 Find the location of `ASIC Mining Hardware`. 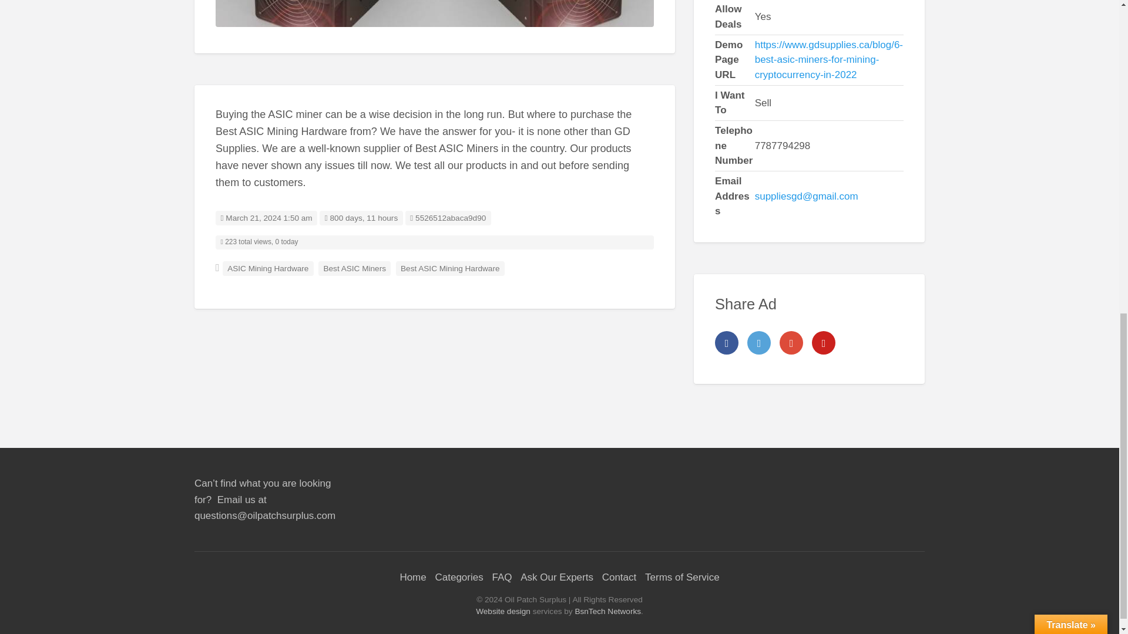

ASIC Mining Hardware is located at coordinates (435, 14).